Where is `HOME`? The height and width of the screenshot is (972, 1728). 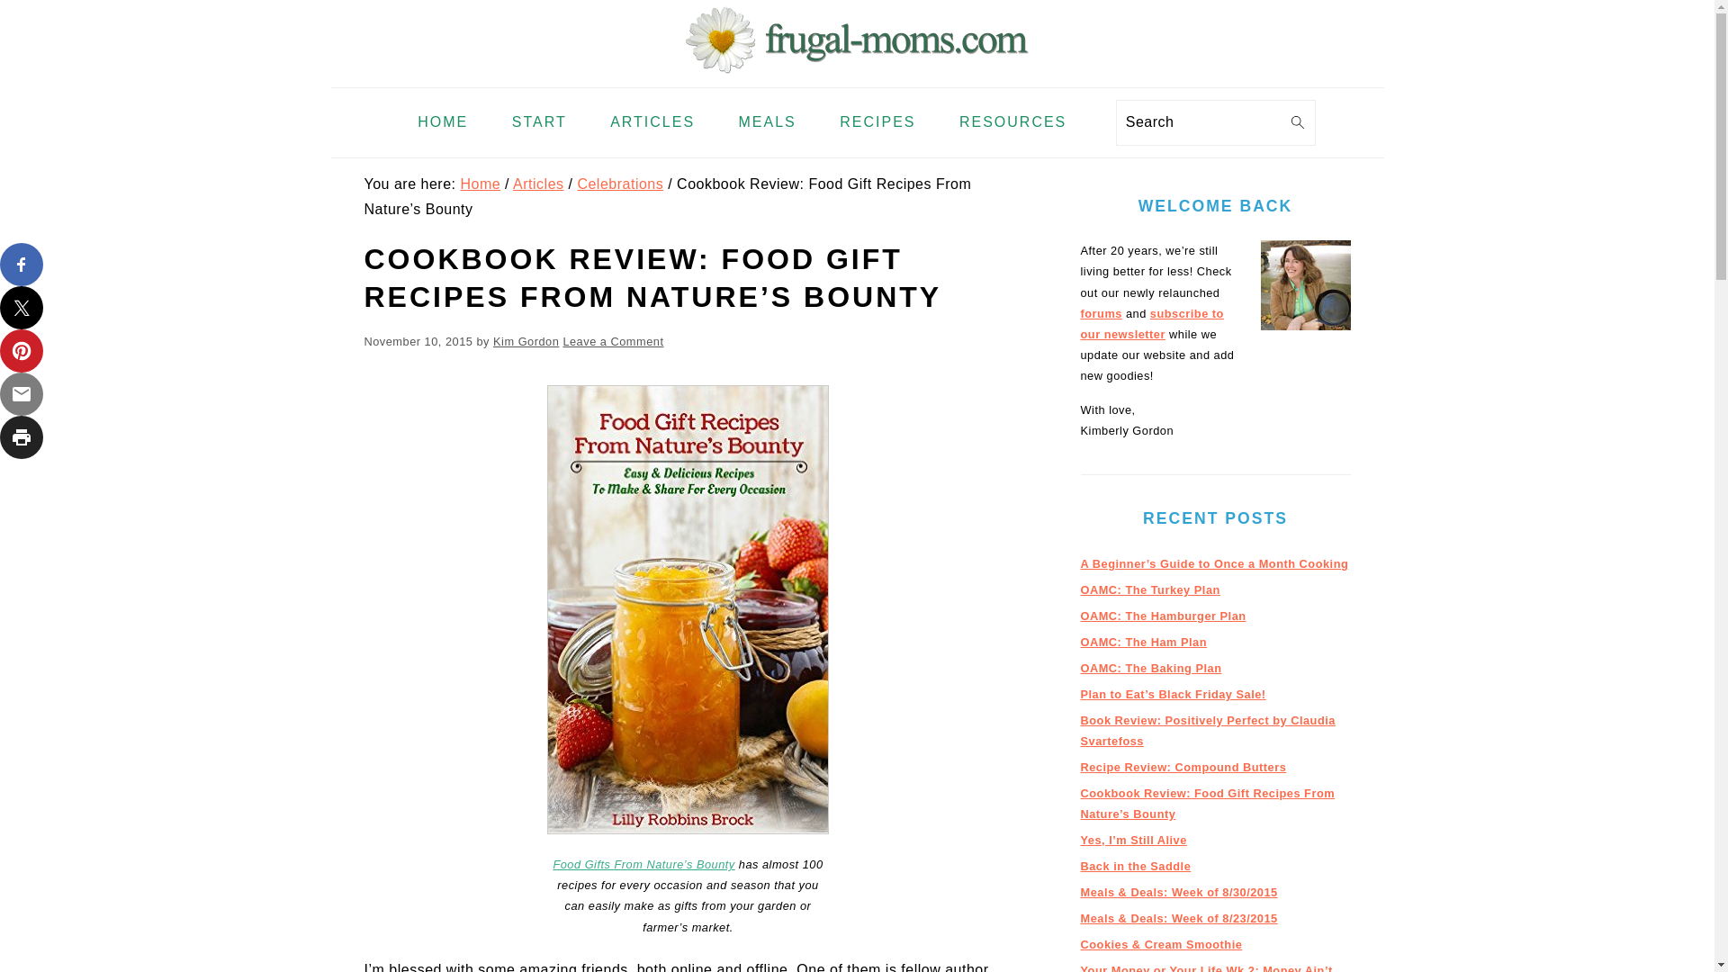 HOME is located at coordinates (443, 122).